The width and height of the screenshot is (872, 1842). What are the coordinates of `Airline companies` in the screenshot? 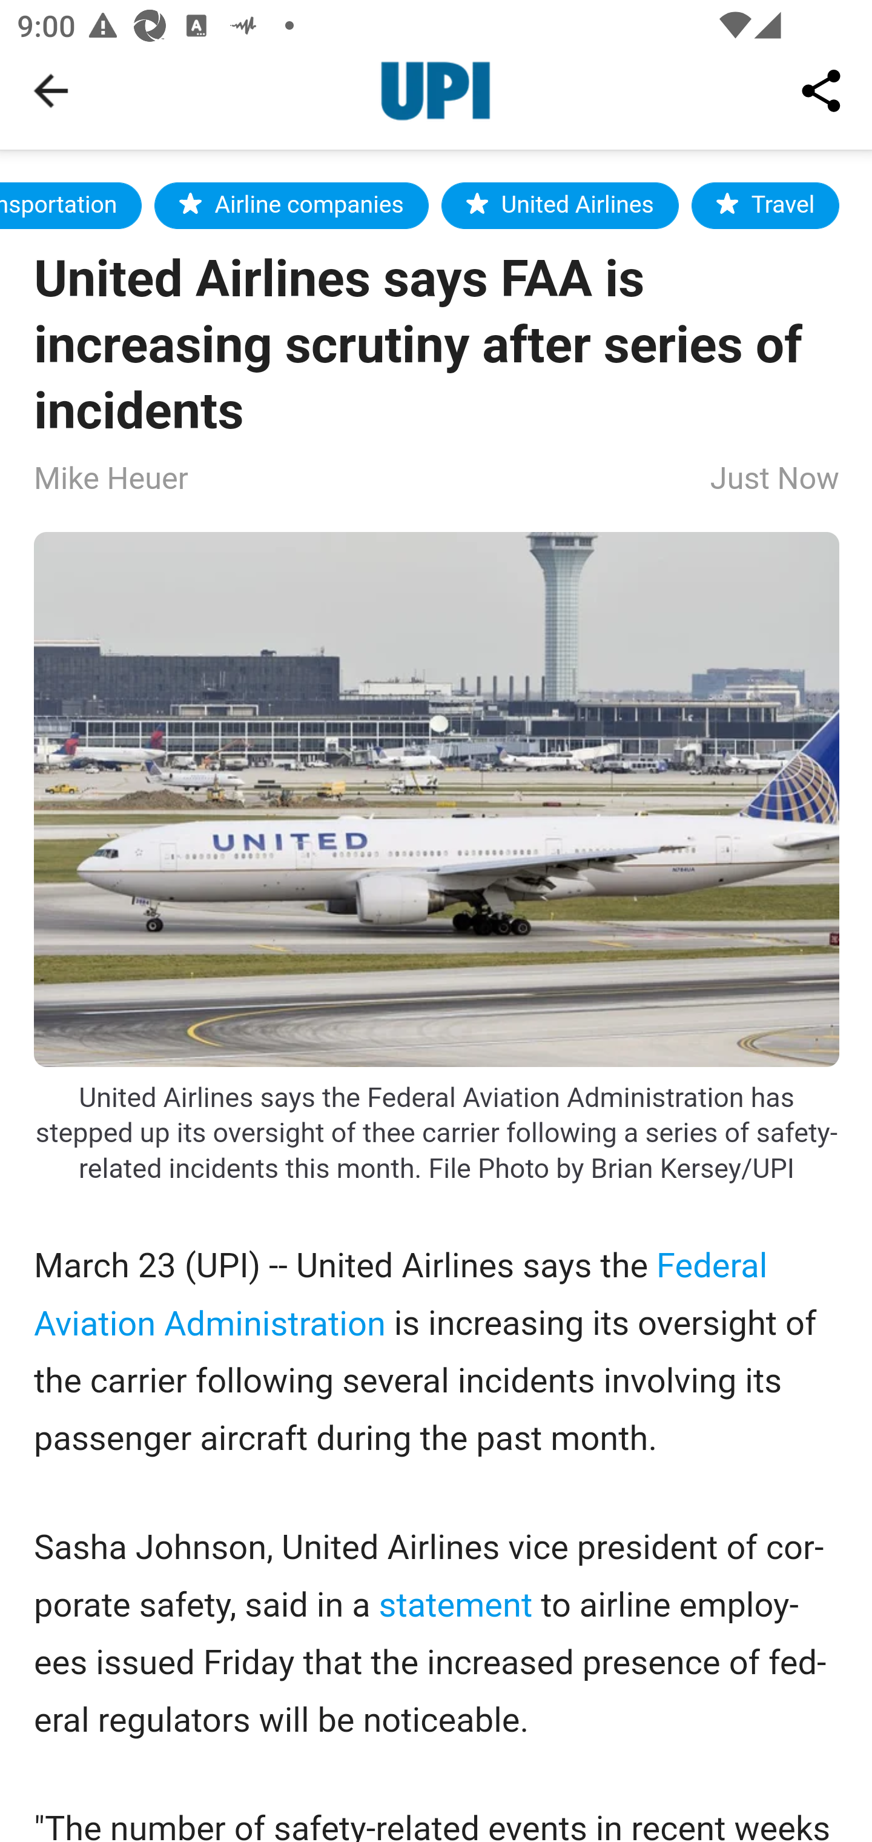 It's located at (291, 205).